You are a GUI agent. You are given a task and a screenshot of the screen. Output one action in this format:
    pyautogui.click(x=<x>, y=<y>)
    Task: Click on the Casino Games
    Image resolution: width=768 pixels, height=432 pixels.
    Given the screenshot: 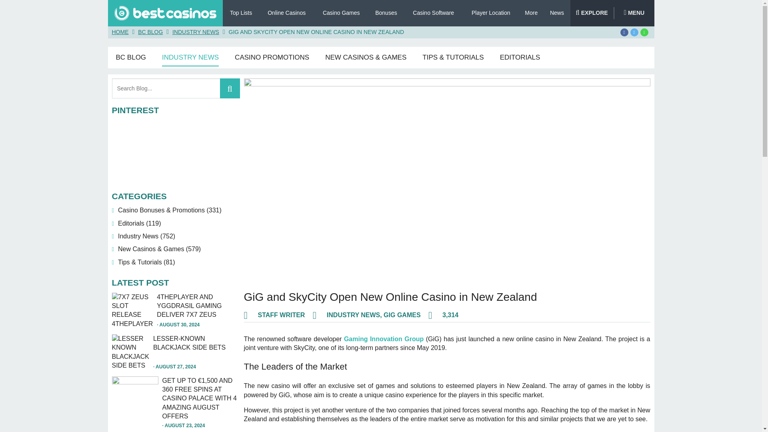 What is the action you would take?
    pyautogui.click(x=341, y=14)
    